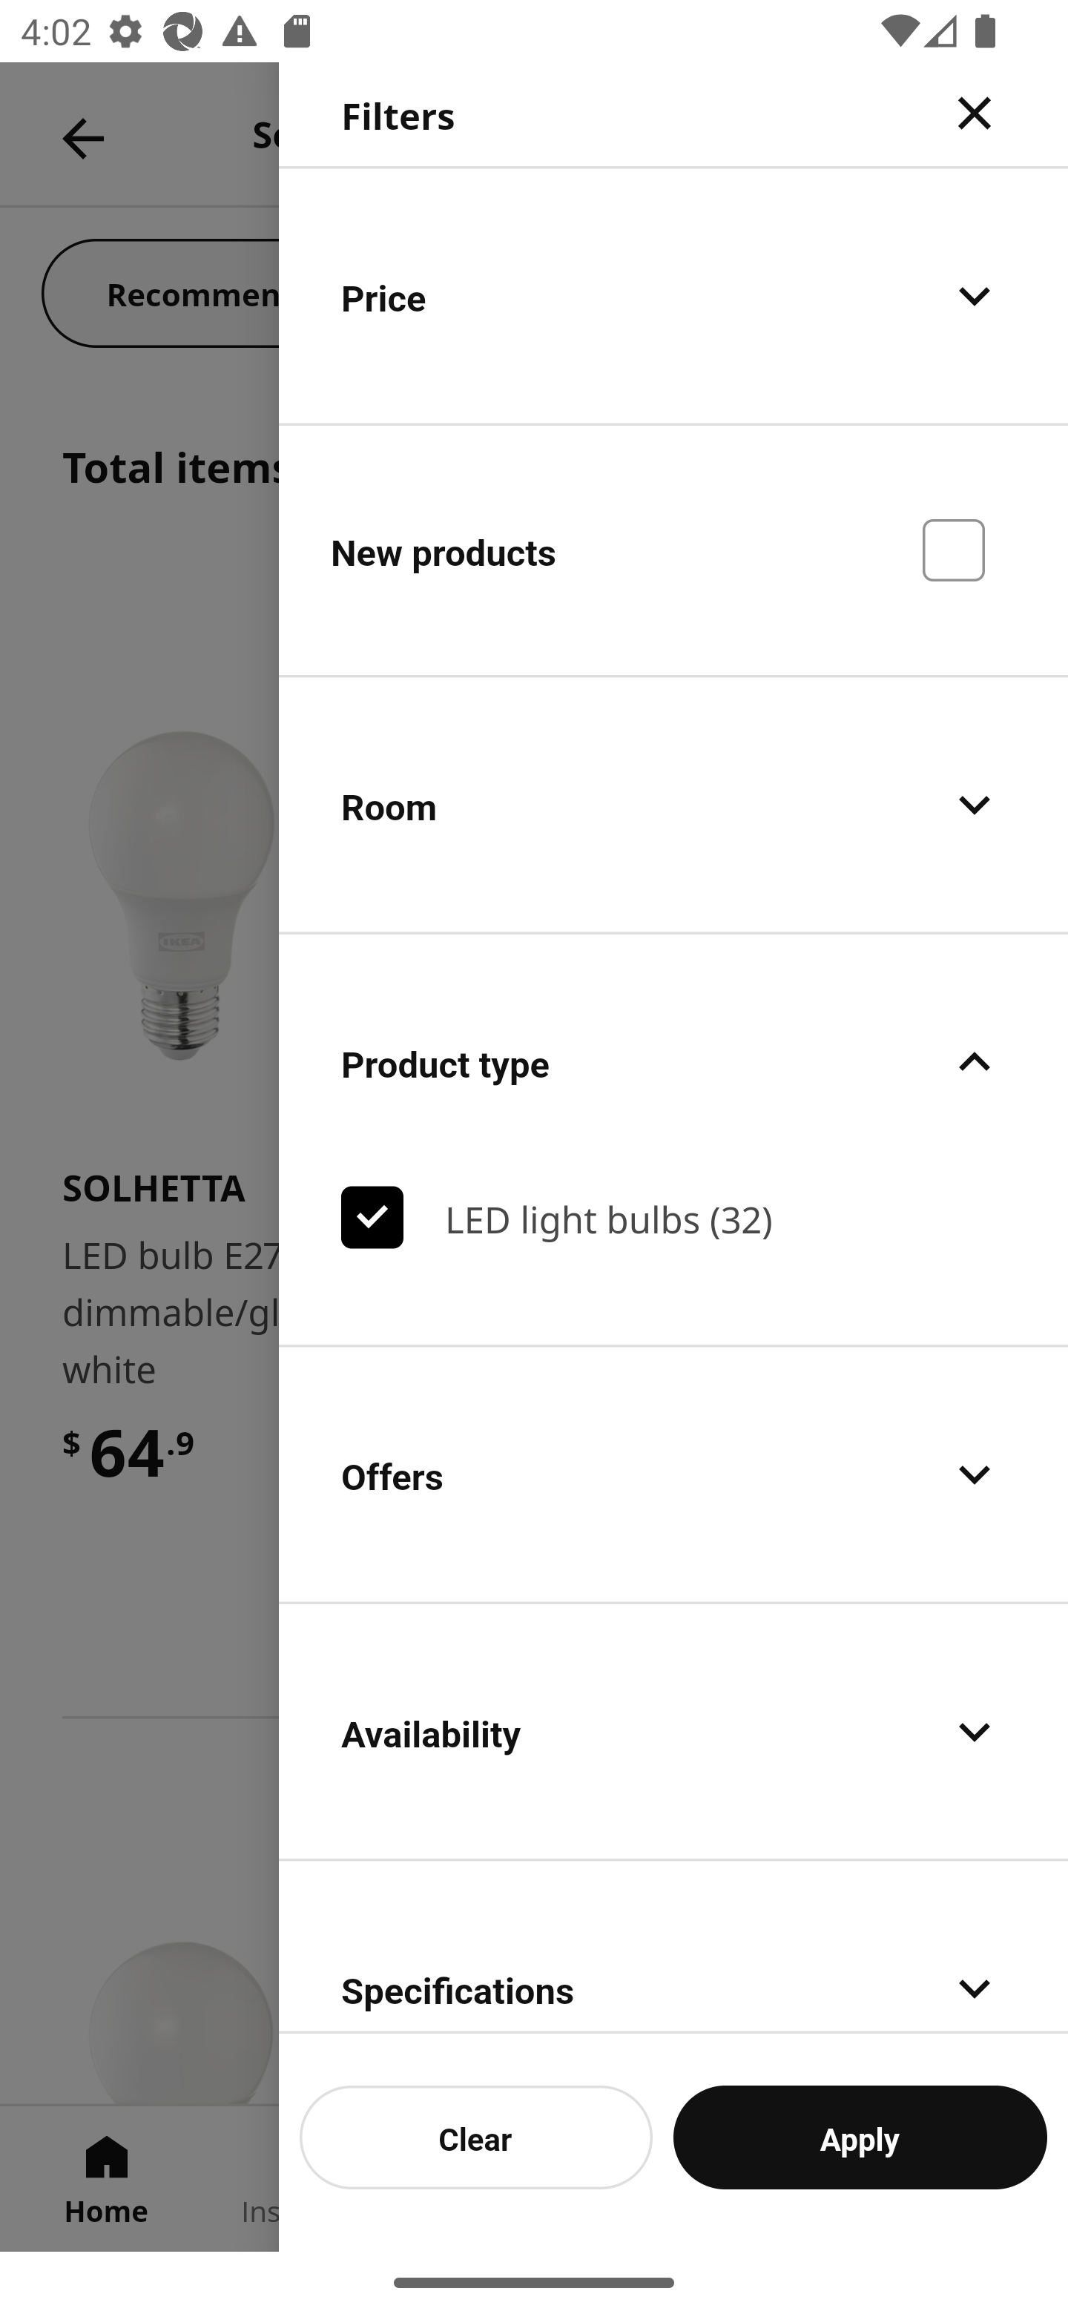 This screenshot has width=1068, height=2314. Describe the element at coordinates (673, 1062) in the screenshot. I see `Product type` at that location.